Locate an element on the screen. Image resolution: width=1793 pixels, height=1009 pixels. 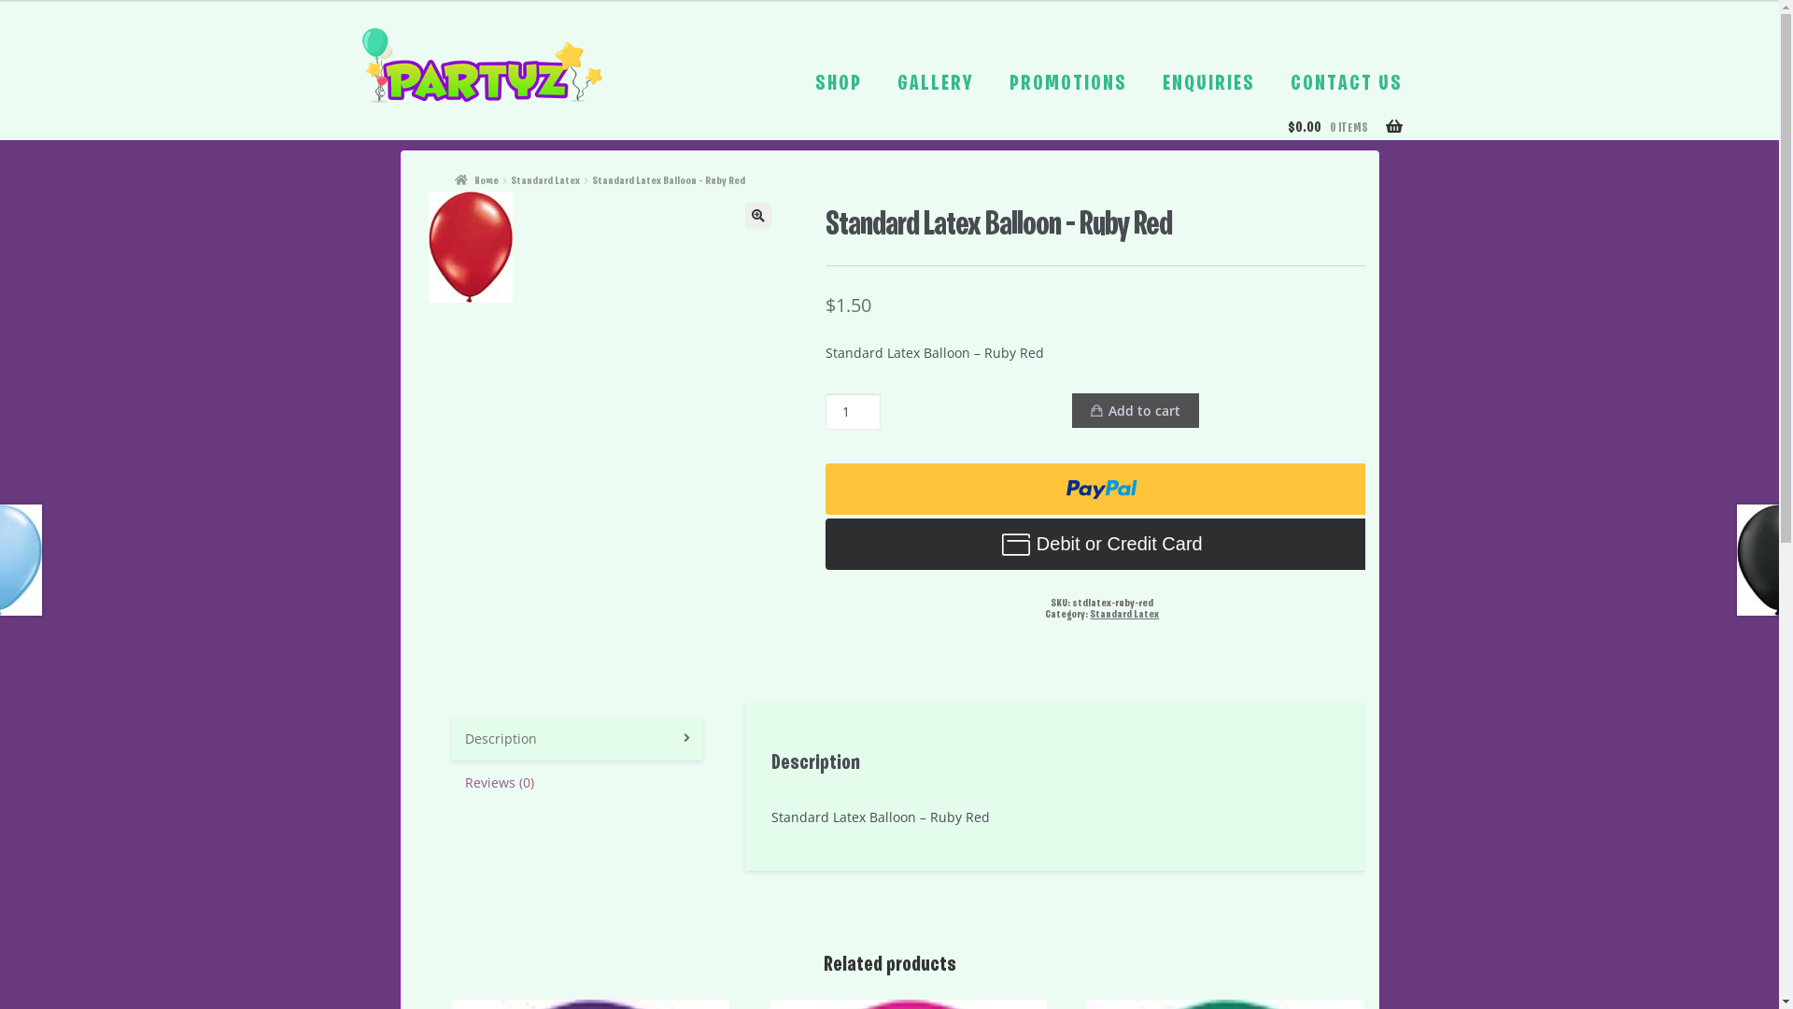
SHOP is located at coordinates (838, 84).